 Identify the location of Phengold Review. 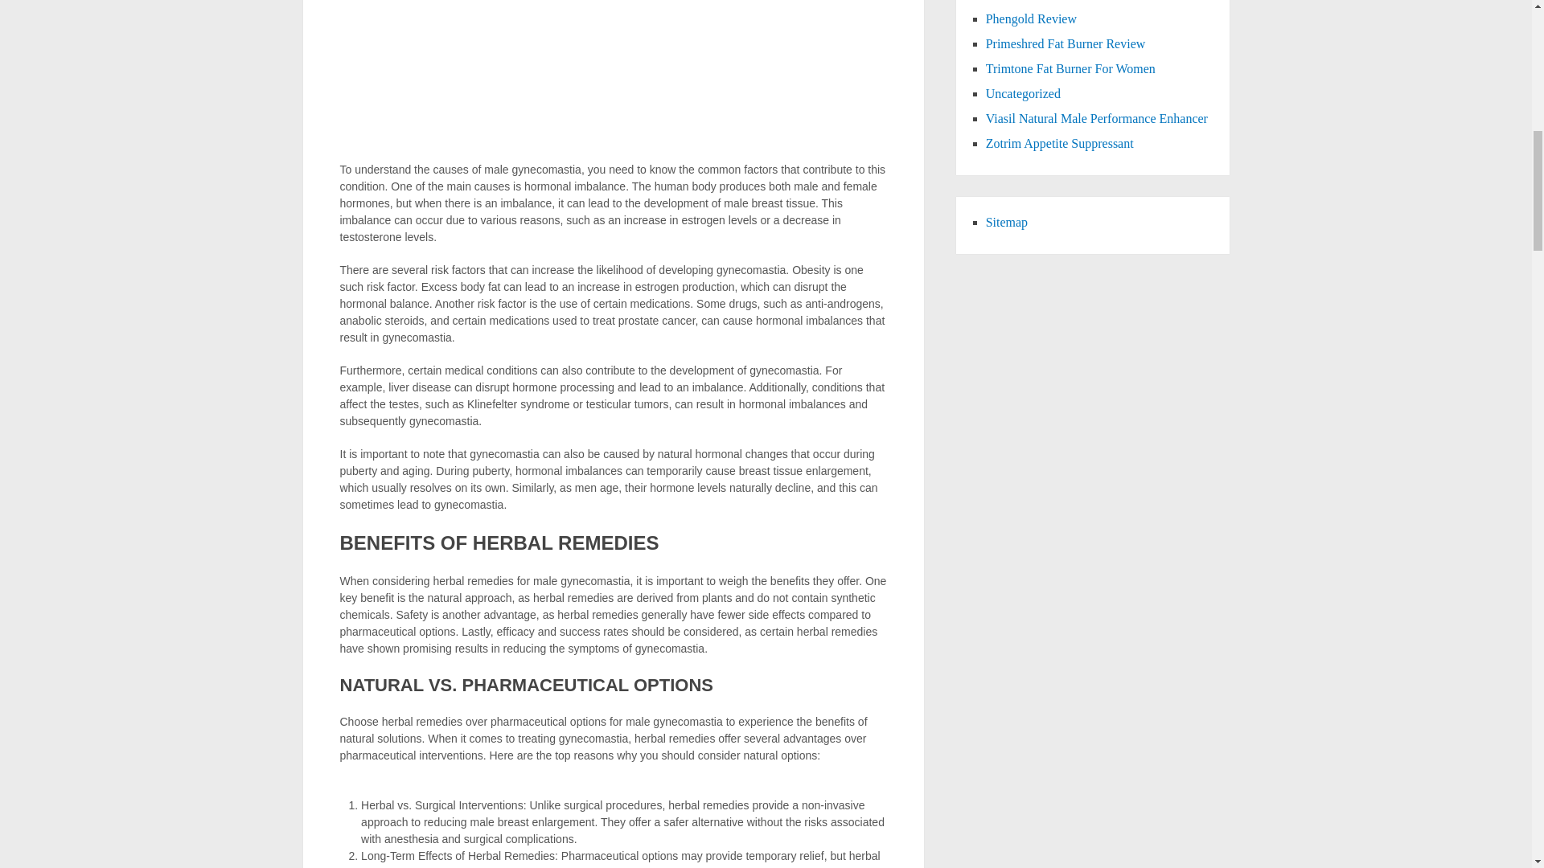
(1031, 19).